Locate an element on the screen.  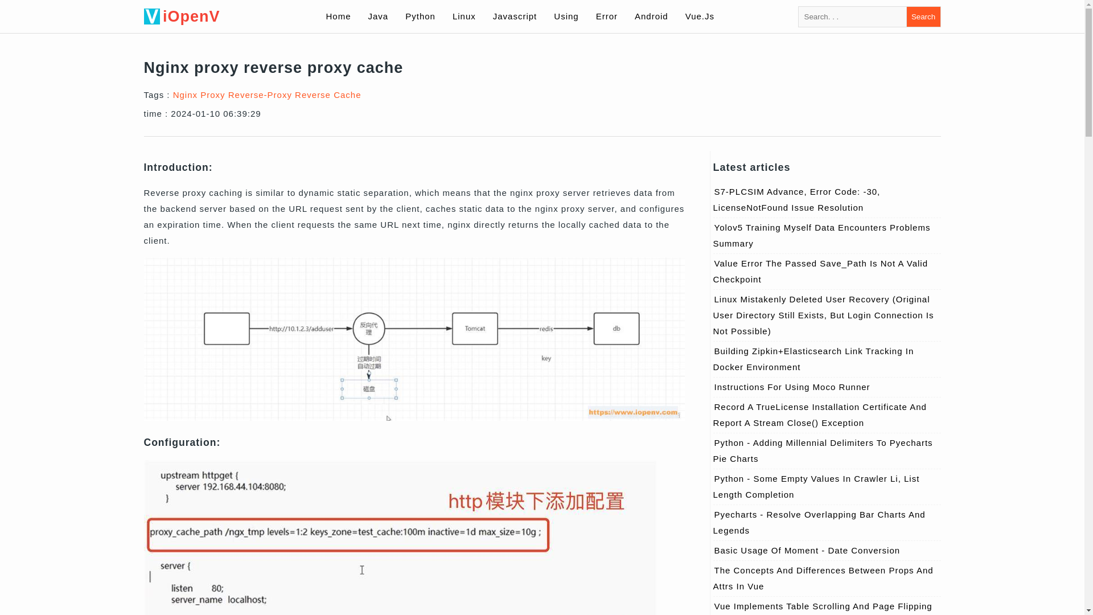
Android is located at coordinates (651, 16).